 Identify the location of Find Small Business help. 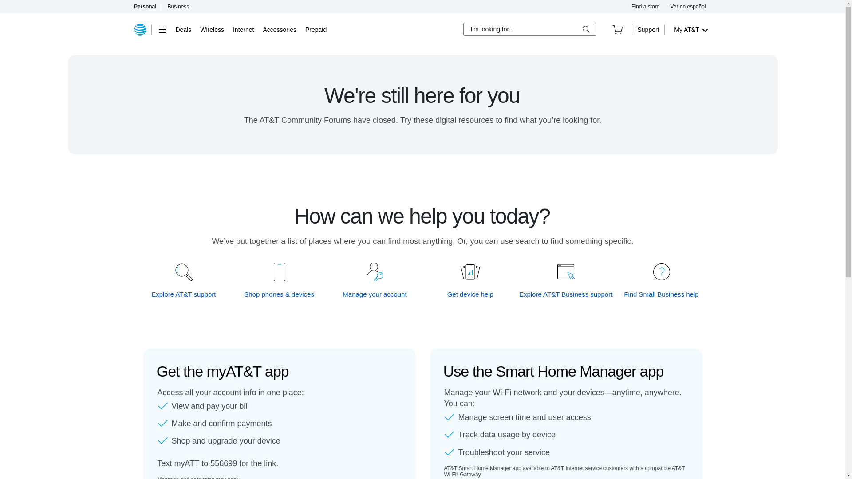
(661, 294).